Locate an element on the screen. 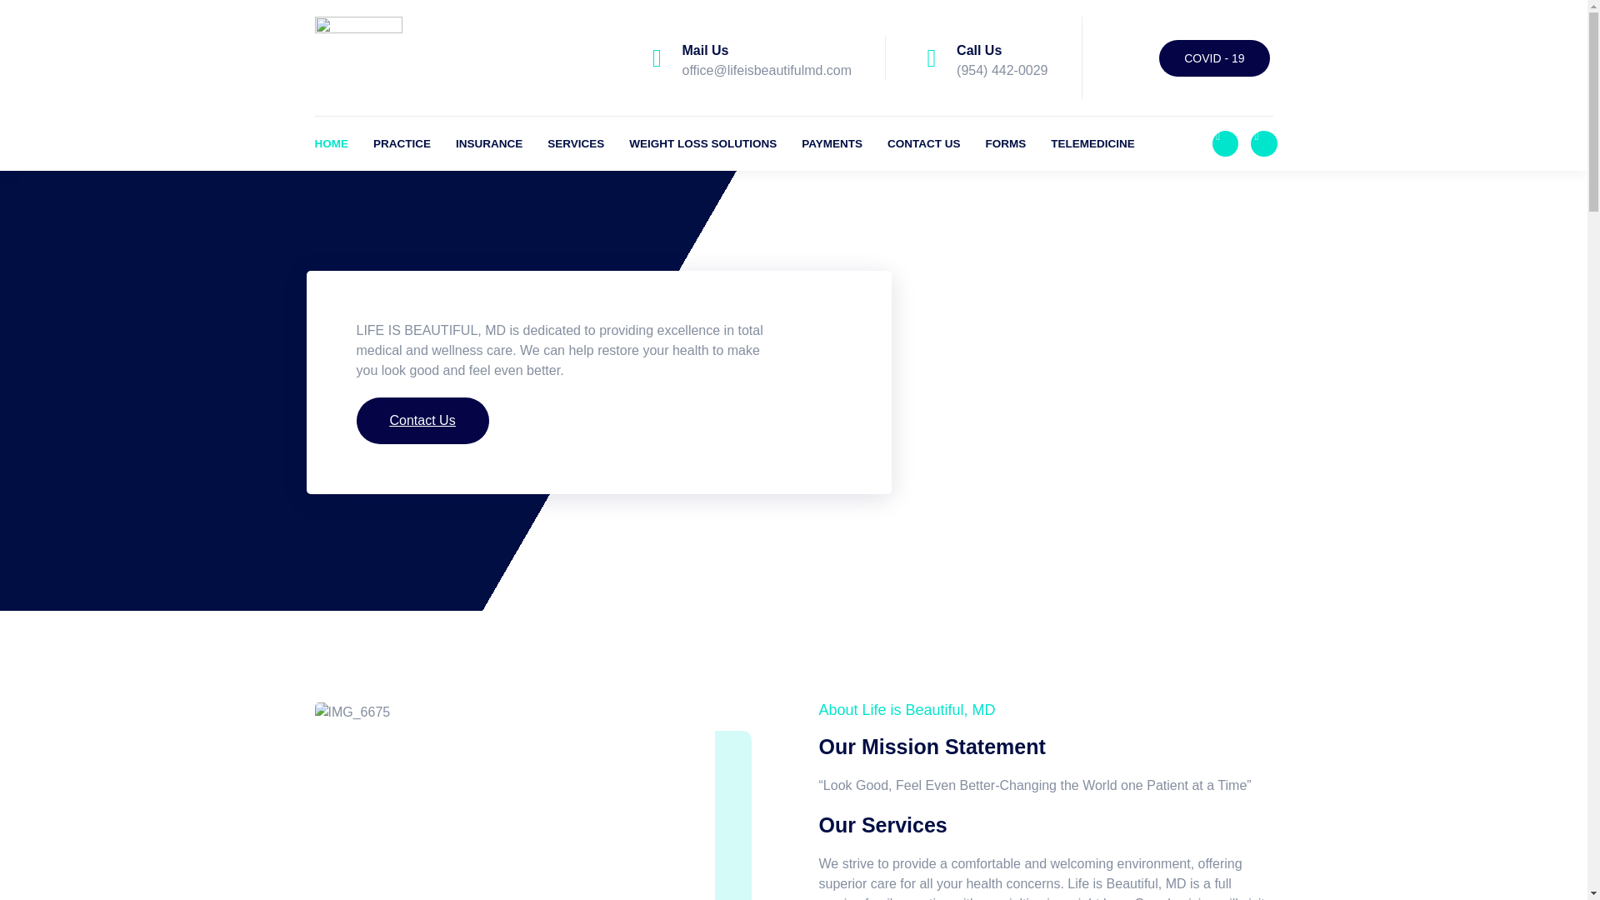 The image size is (1600, 900). PRACTICE is located at coordinates (414, 143).